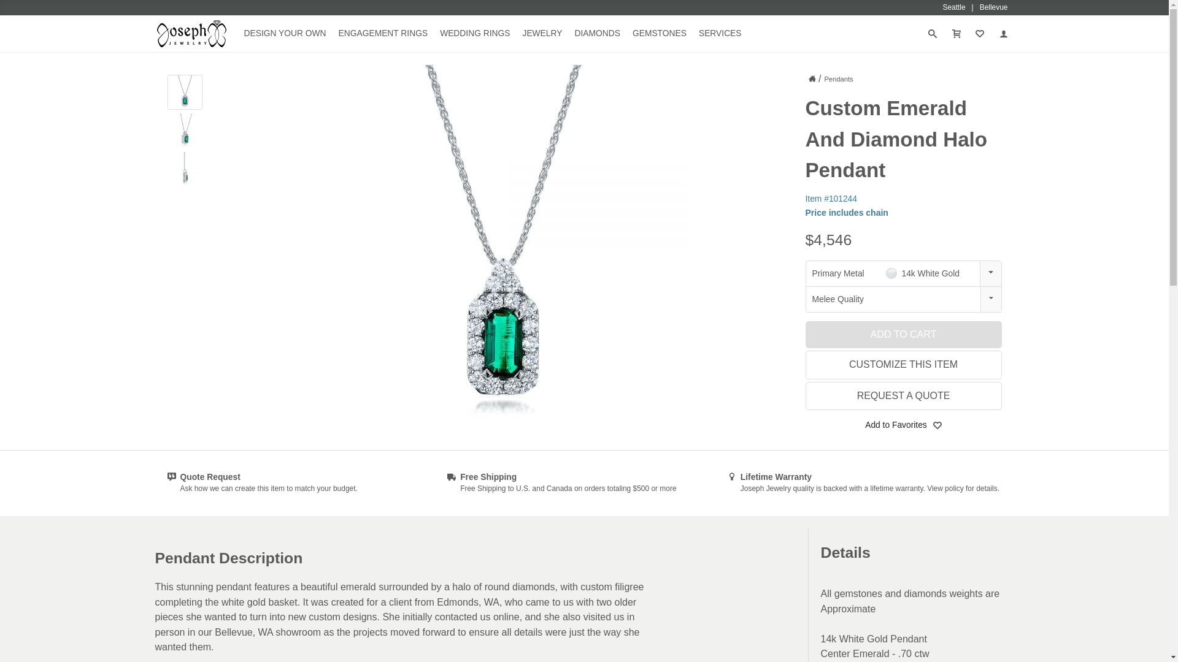 This screenshot has width=1178, height=662. I want to click on DESIGN YOUR OWN, so click(285, 33).